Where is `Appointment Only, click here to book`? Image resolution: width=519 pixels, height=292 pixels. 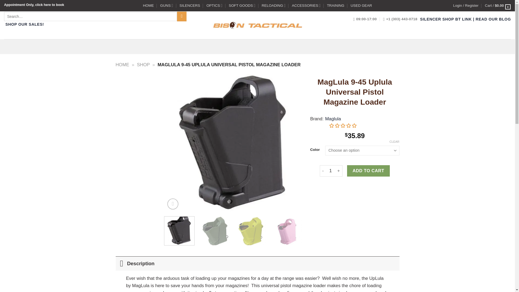
Appointment Only, click here to book is located at coordinates (34, 5).